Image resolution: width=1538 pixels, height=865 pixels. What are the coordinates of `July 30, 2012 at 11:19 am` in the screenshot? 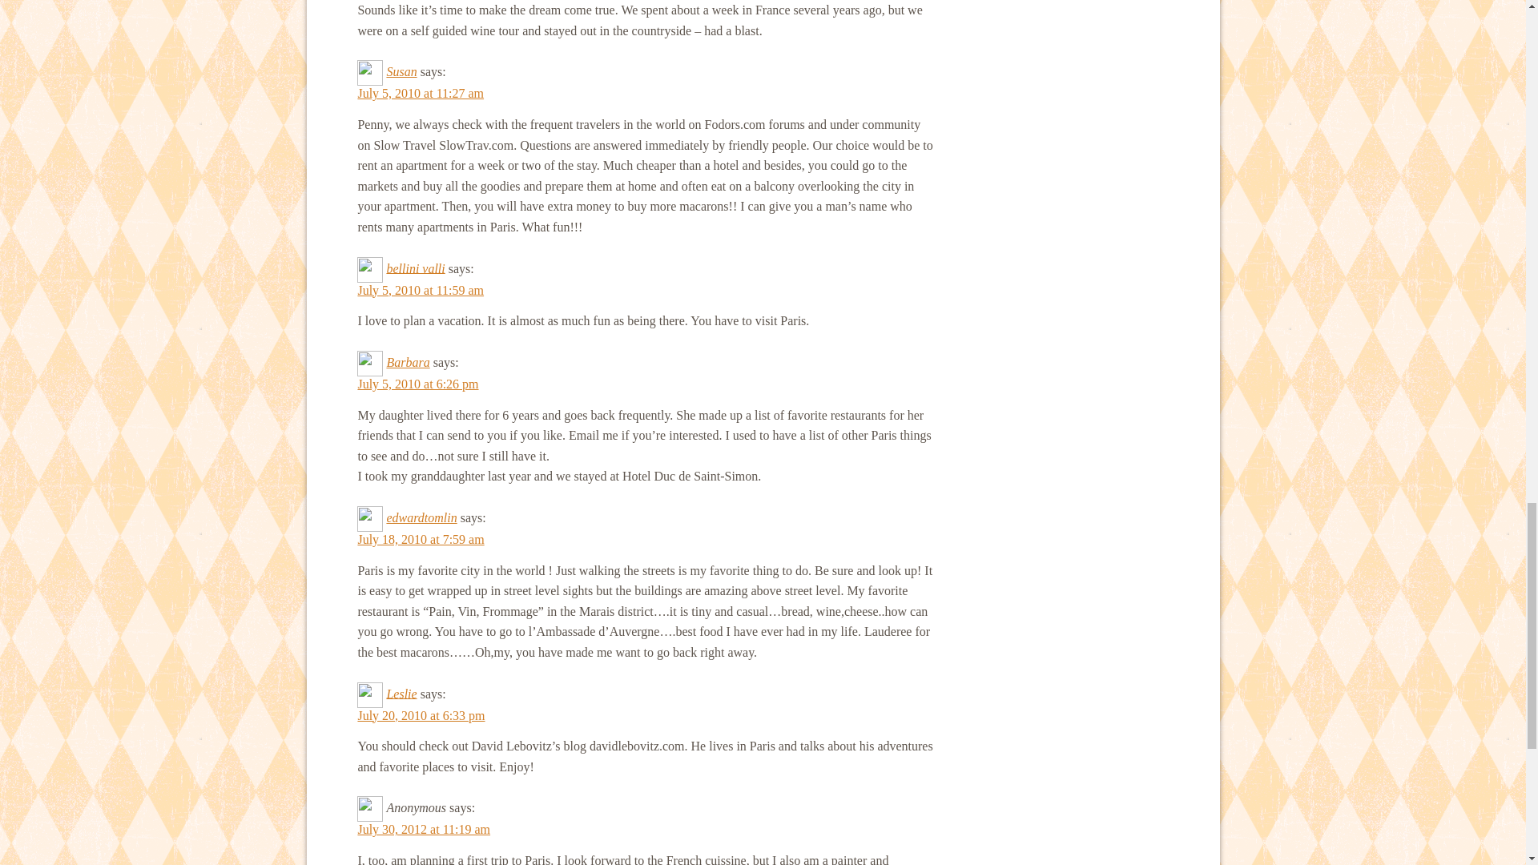 It's located at (423, 830).